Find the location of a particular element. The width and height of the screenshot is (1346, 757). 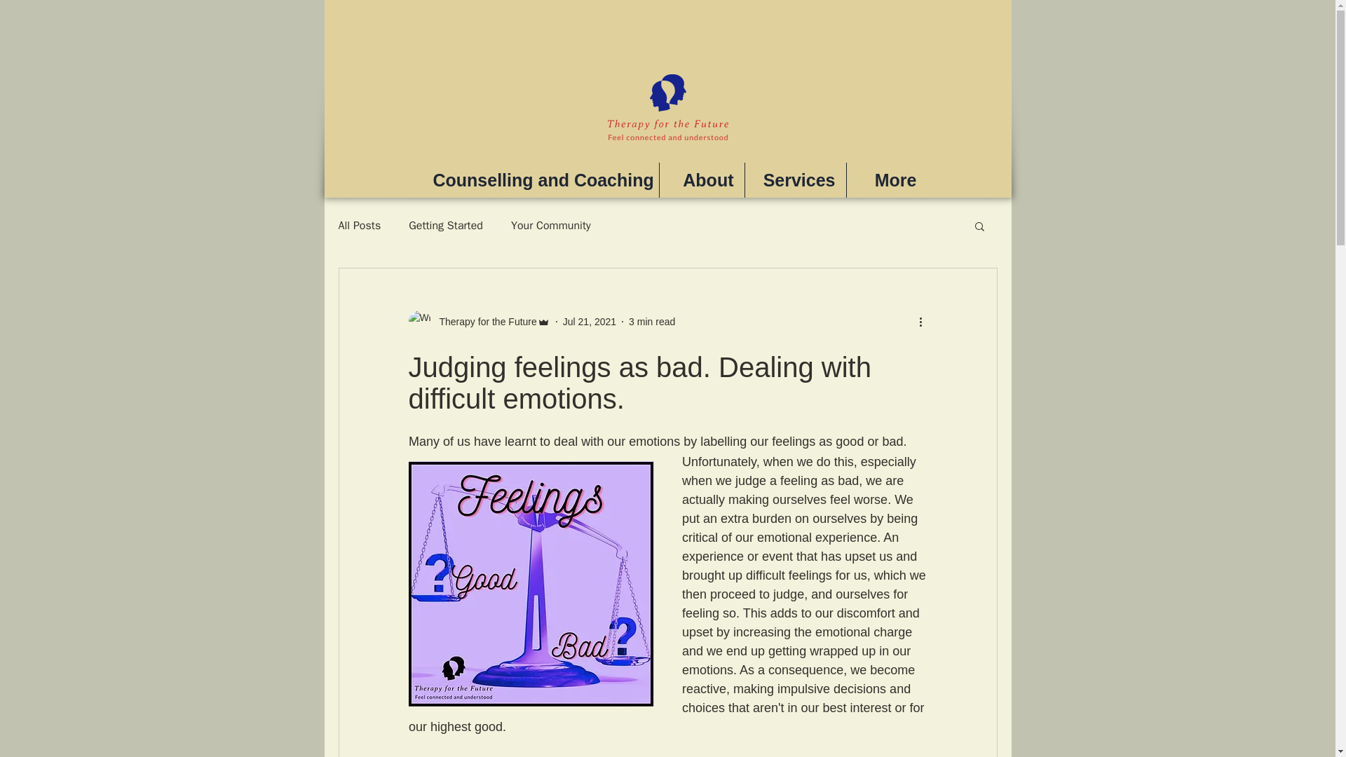

All Posts is located at coordinates (359, 226).